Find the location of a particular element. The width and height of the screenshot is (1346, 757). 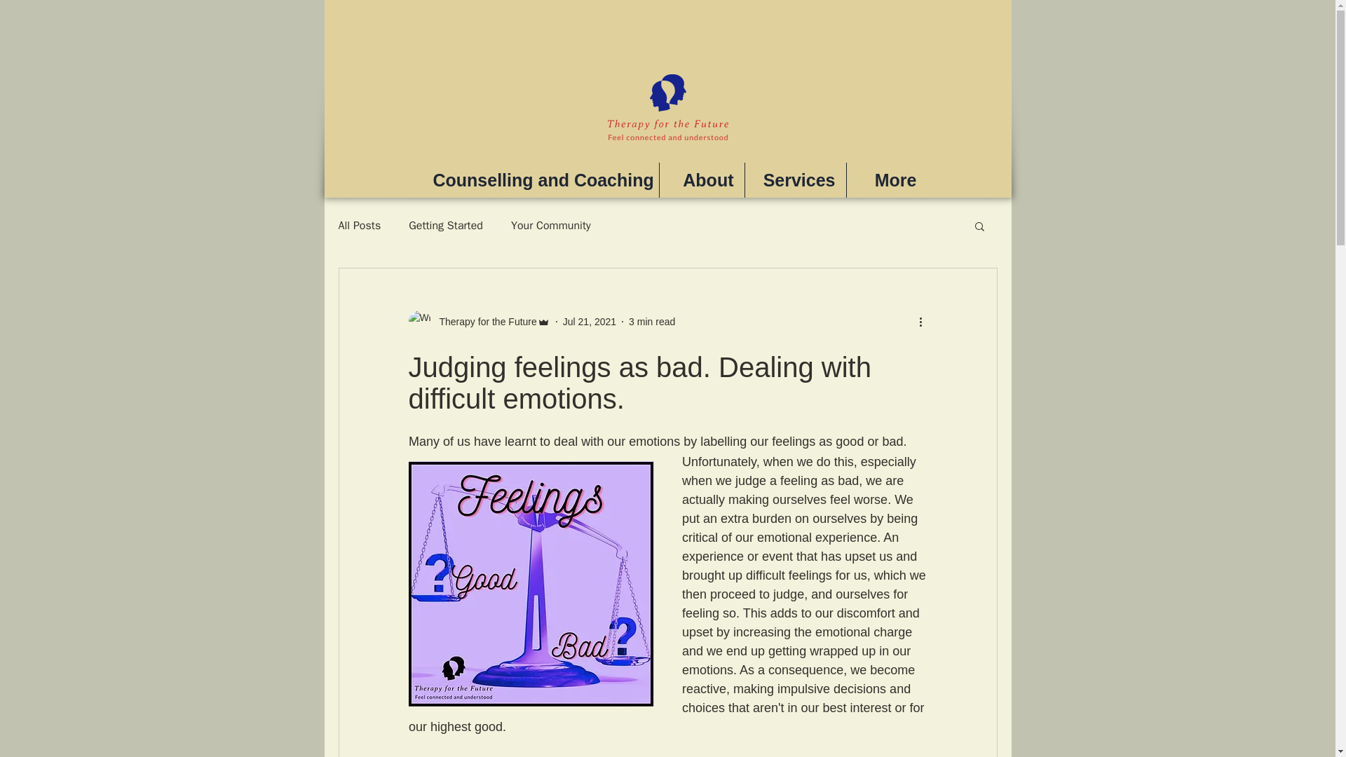

All Posts is located at coordinates (359, 226).